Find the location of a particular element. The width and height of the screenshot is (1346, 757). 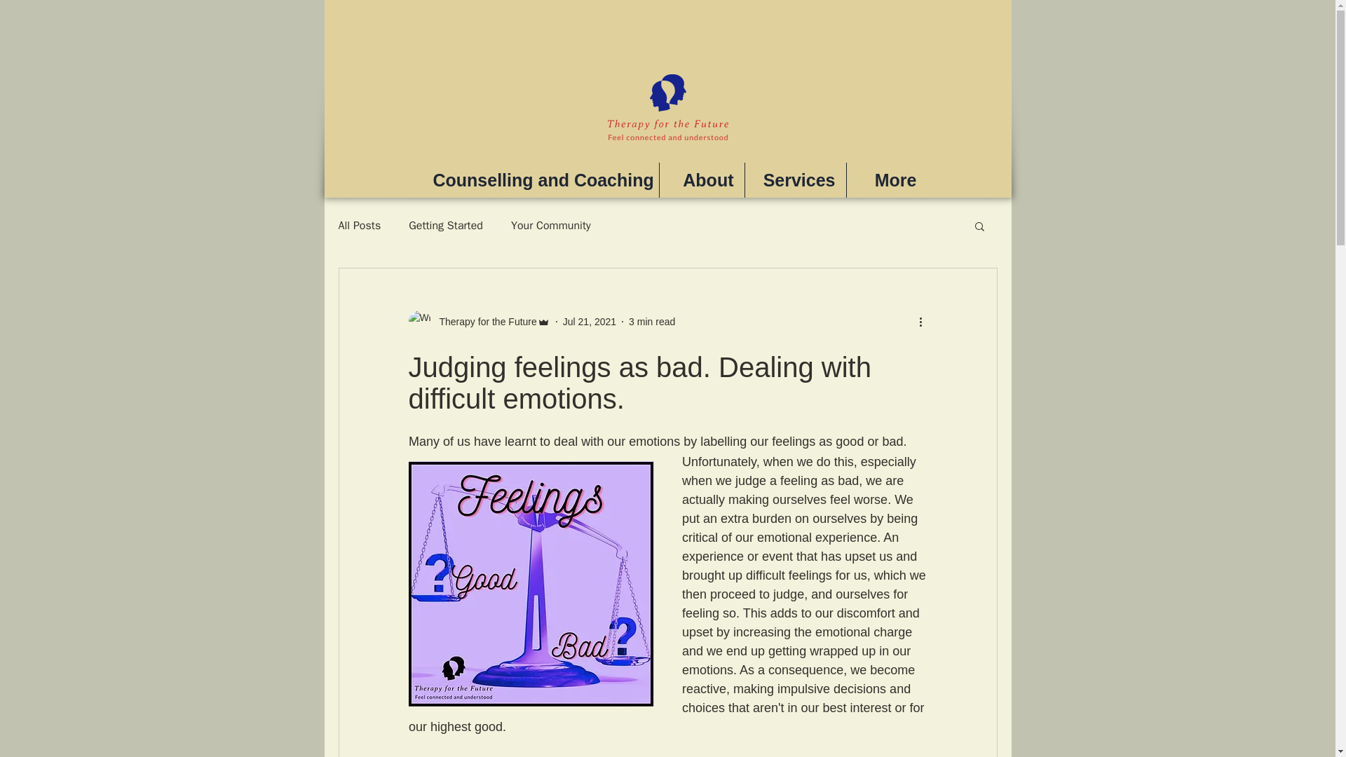

All Posts is located at coordinates (359, 226).